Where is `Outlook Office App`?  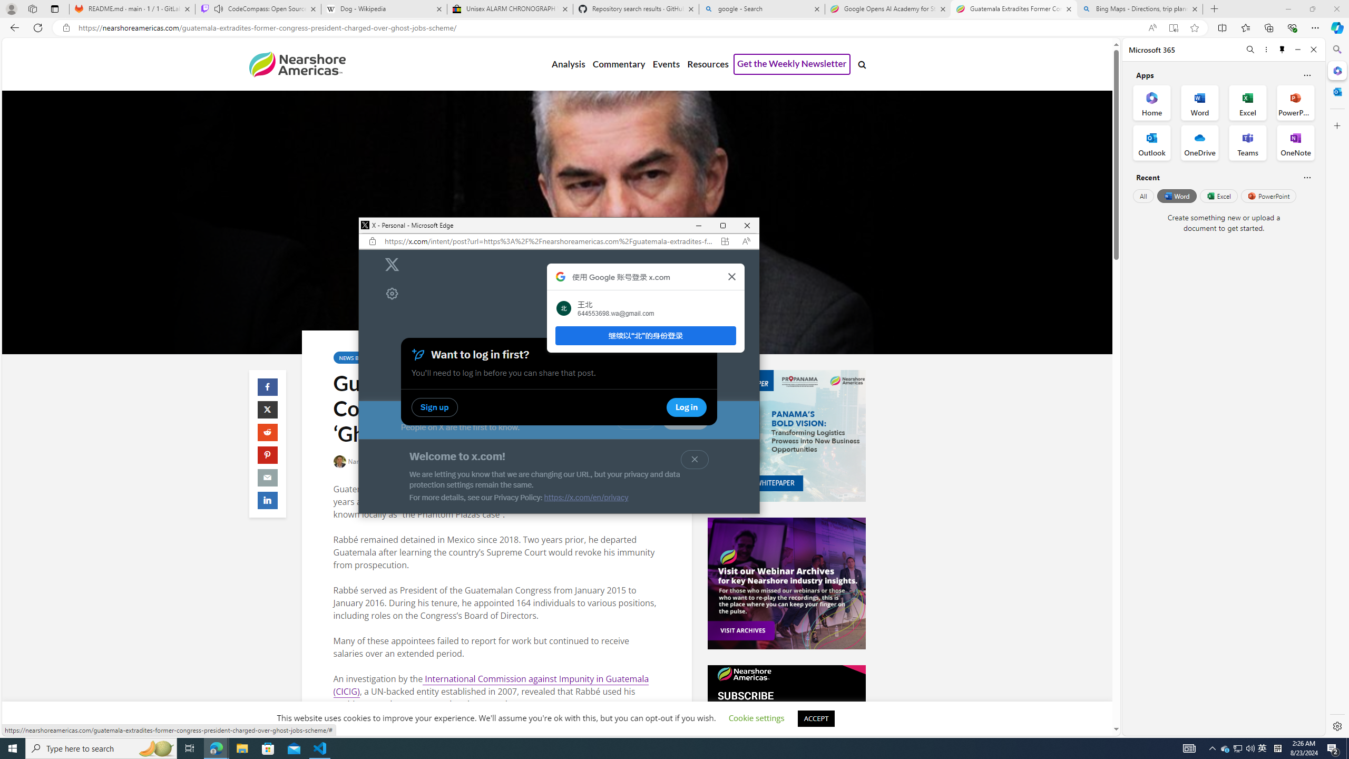 Outlook Office App is located at coordinates (1152, 143).